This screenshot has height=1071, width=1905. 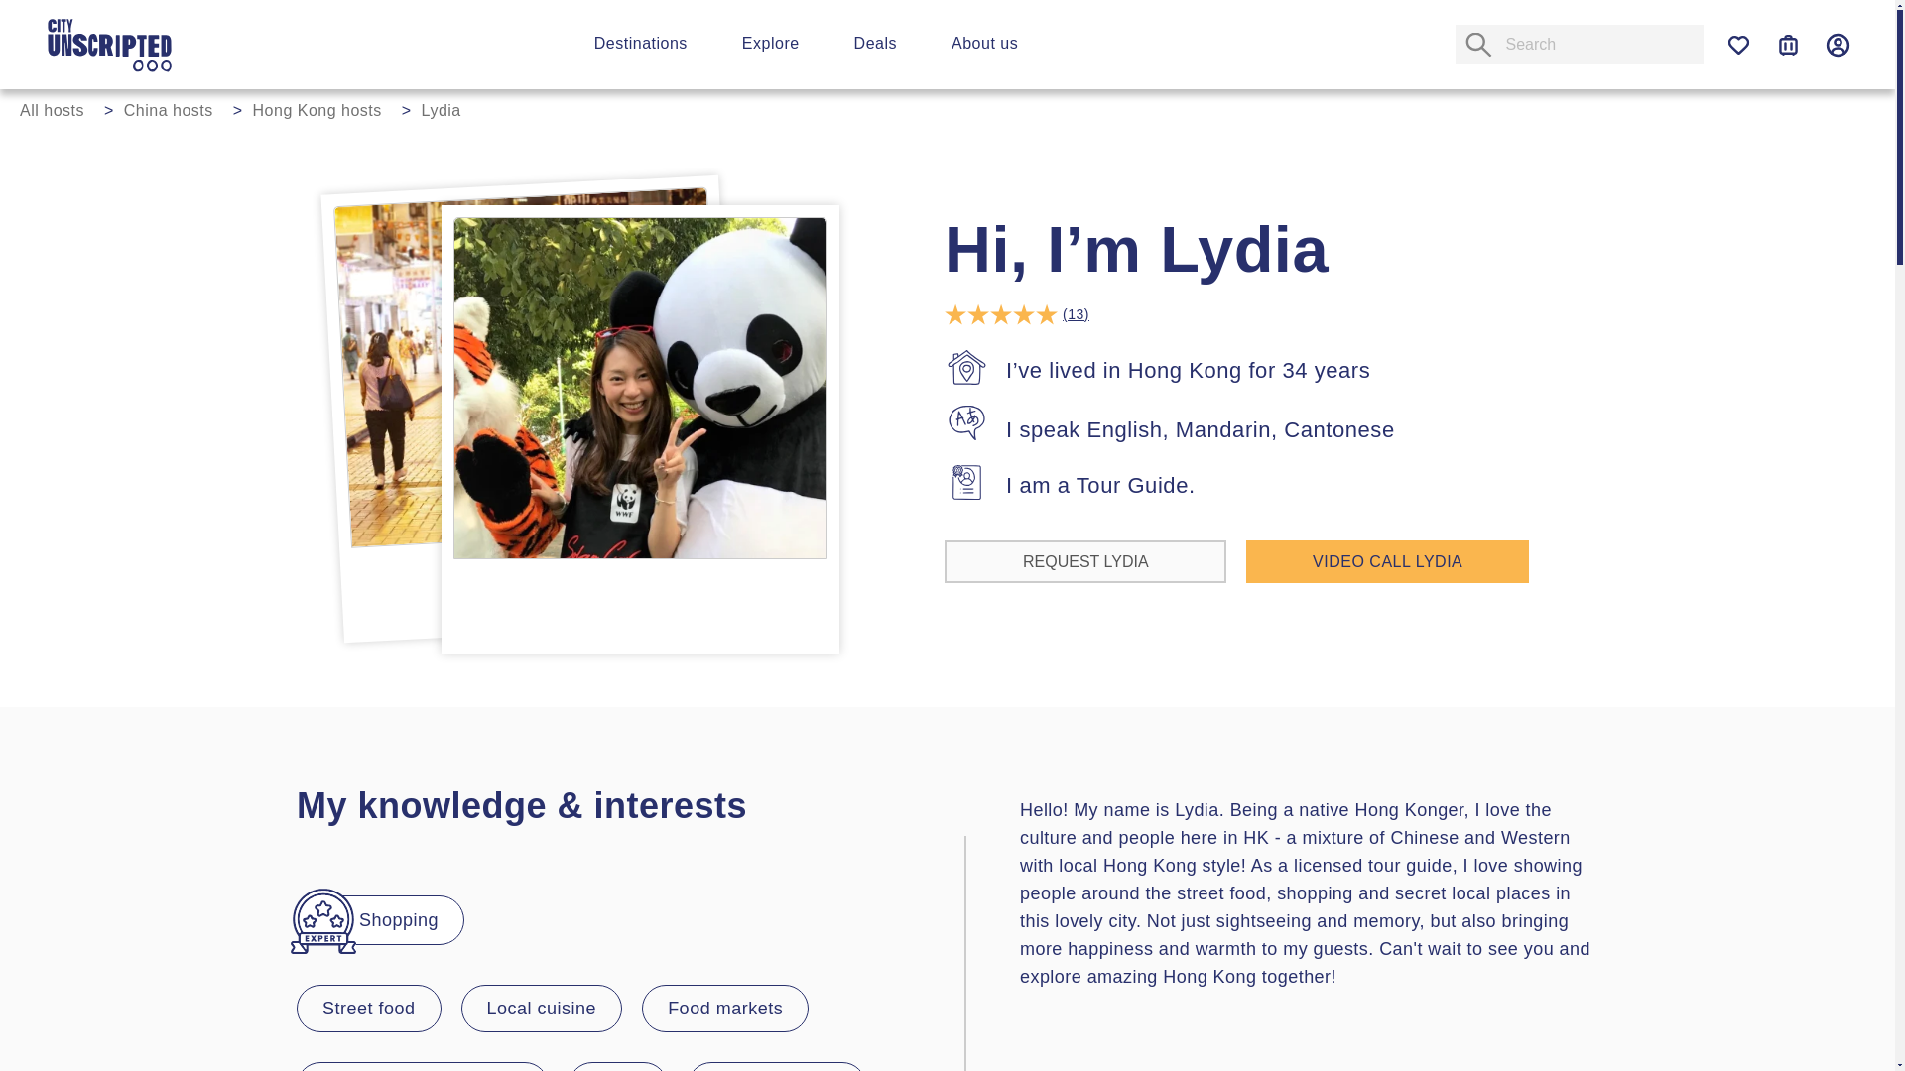 I want to click on Destinations, so click(x=641, y=42).